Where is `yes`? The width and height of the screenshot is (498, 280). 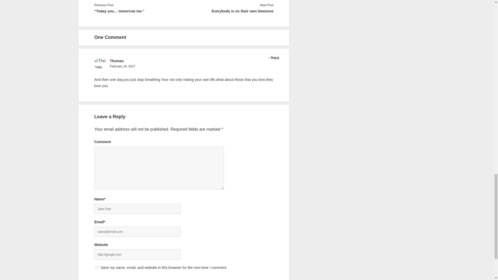
yes is located at coordinates (97, 267).